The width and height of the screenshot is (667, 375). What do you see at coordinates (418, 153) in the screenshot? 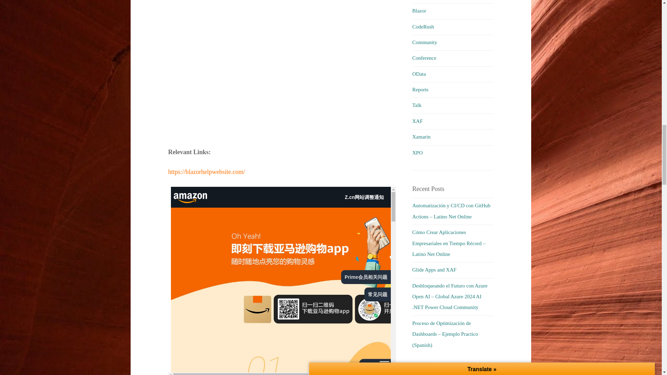
I see `XPO` at bounding box center [418, 153].